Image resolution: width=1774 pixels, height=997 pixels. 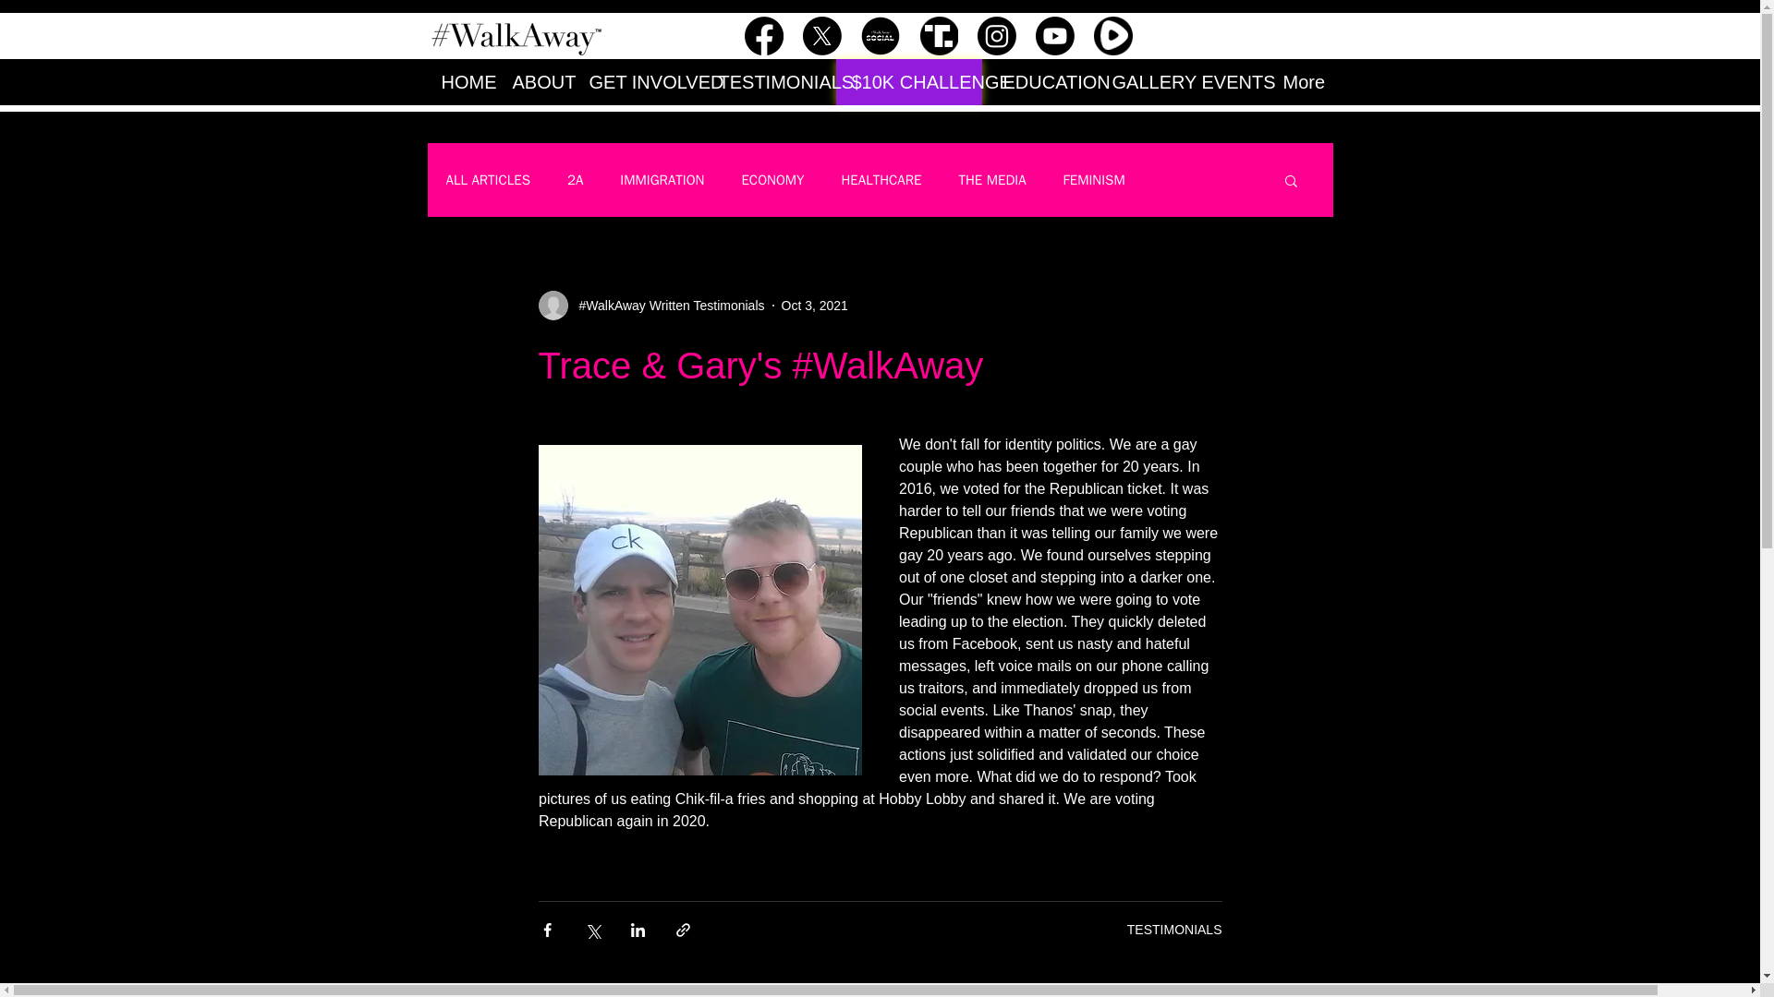 What do you see at coordinates (772, 180) in the screenshot?
I see `ECONOMY` at bounding box center [772, 180].